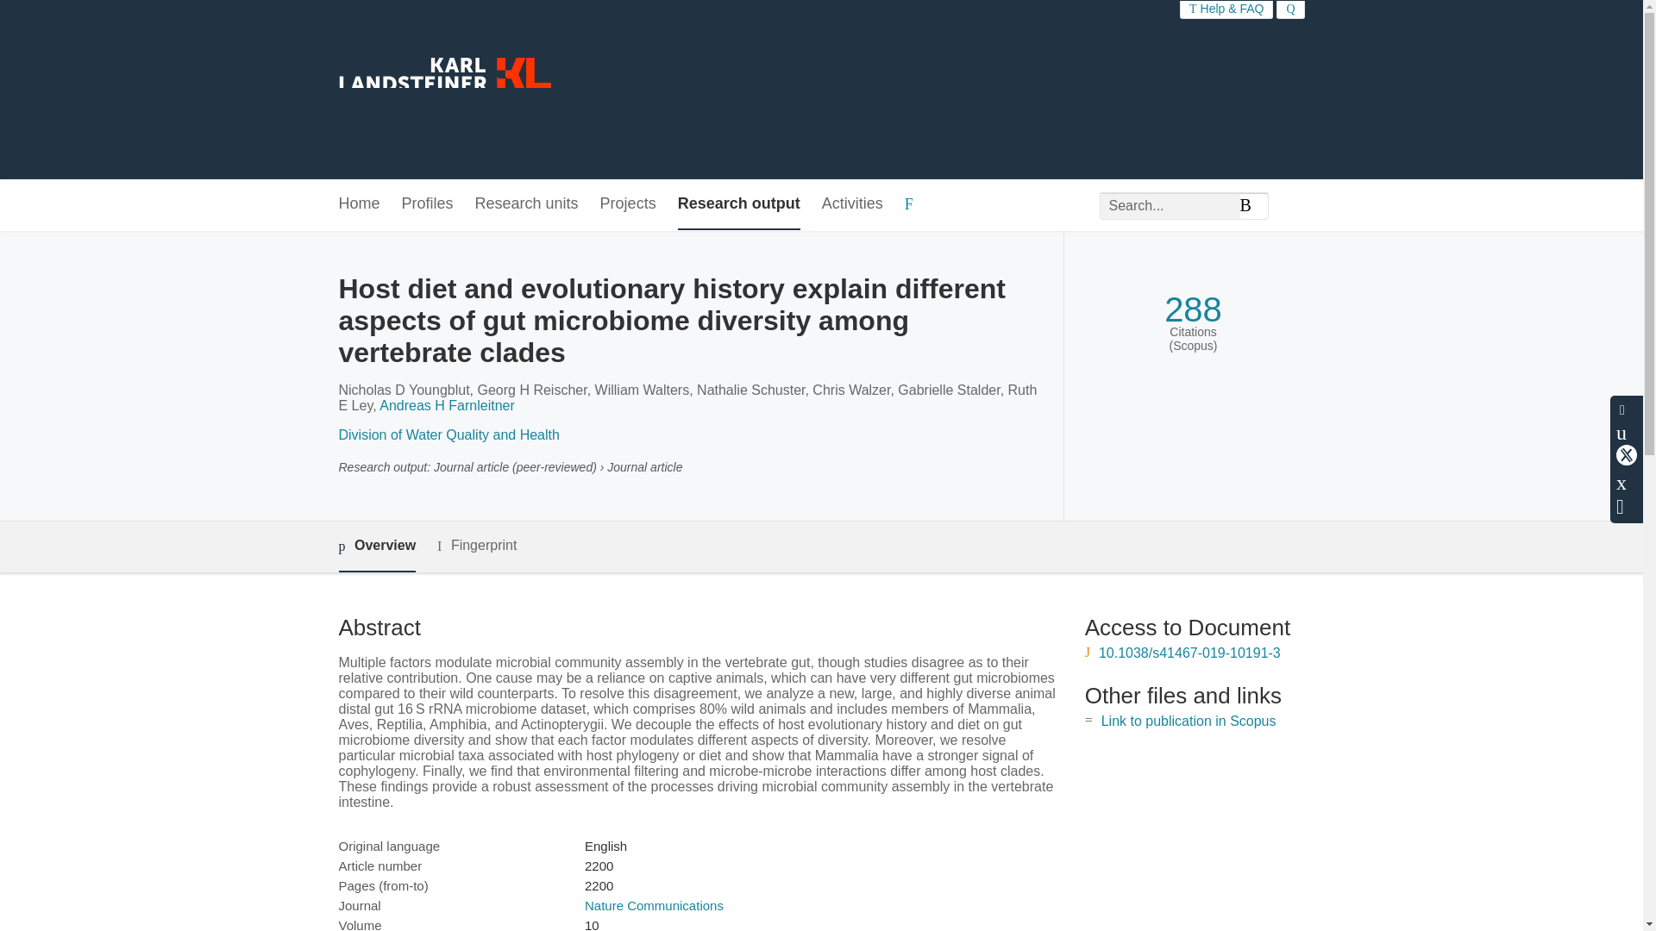 This screenshot has width=1656, height=931. What do you see at coordinates (448, 434) in the screenshot?
I see `Division of Water Quality and Health` at bounding box center [448, 434].